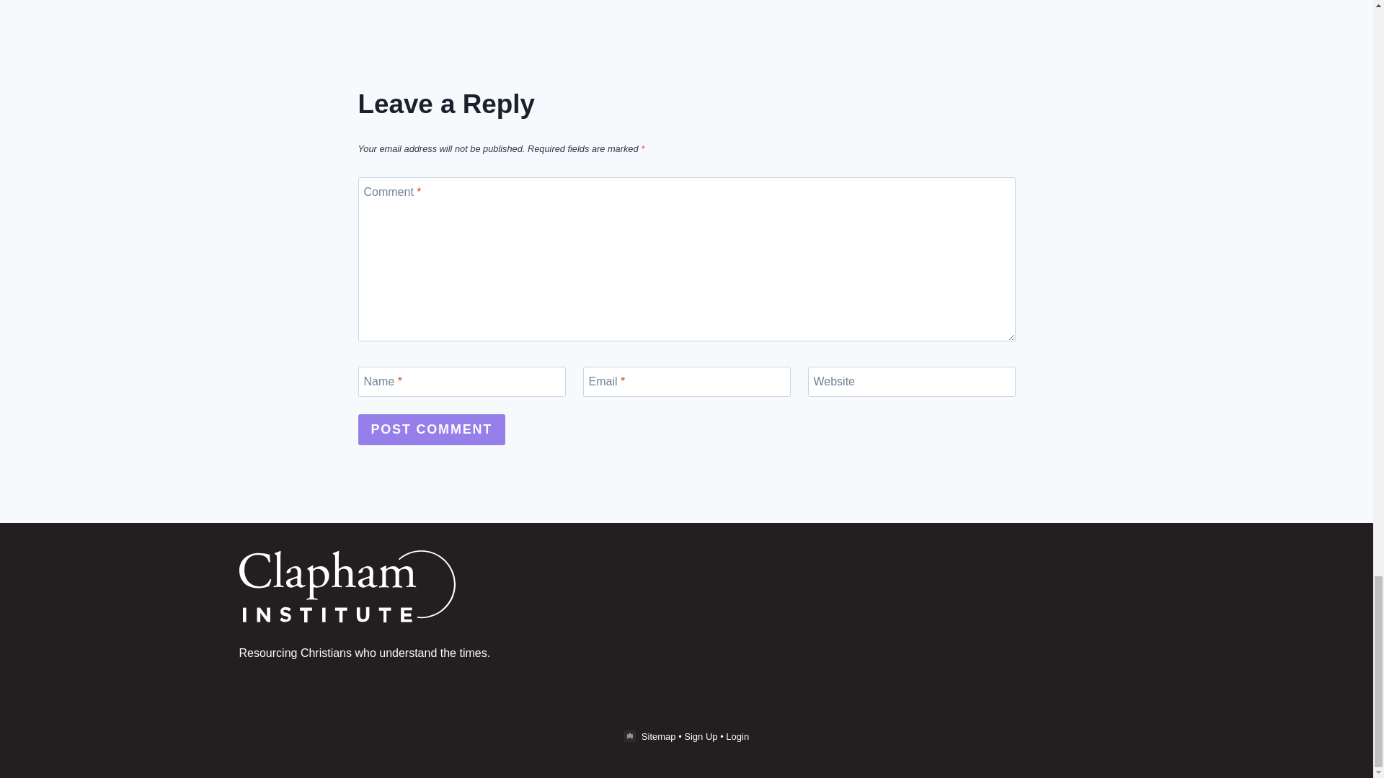 The image size is (1384, 778). I want to click on Sitemap, so click(659, 736).